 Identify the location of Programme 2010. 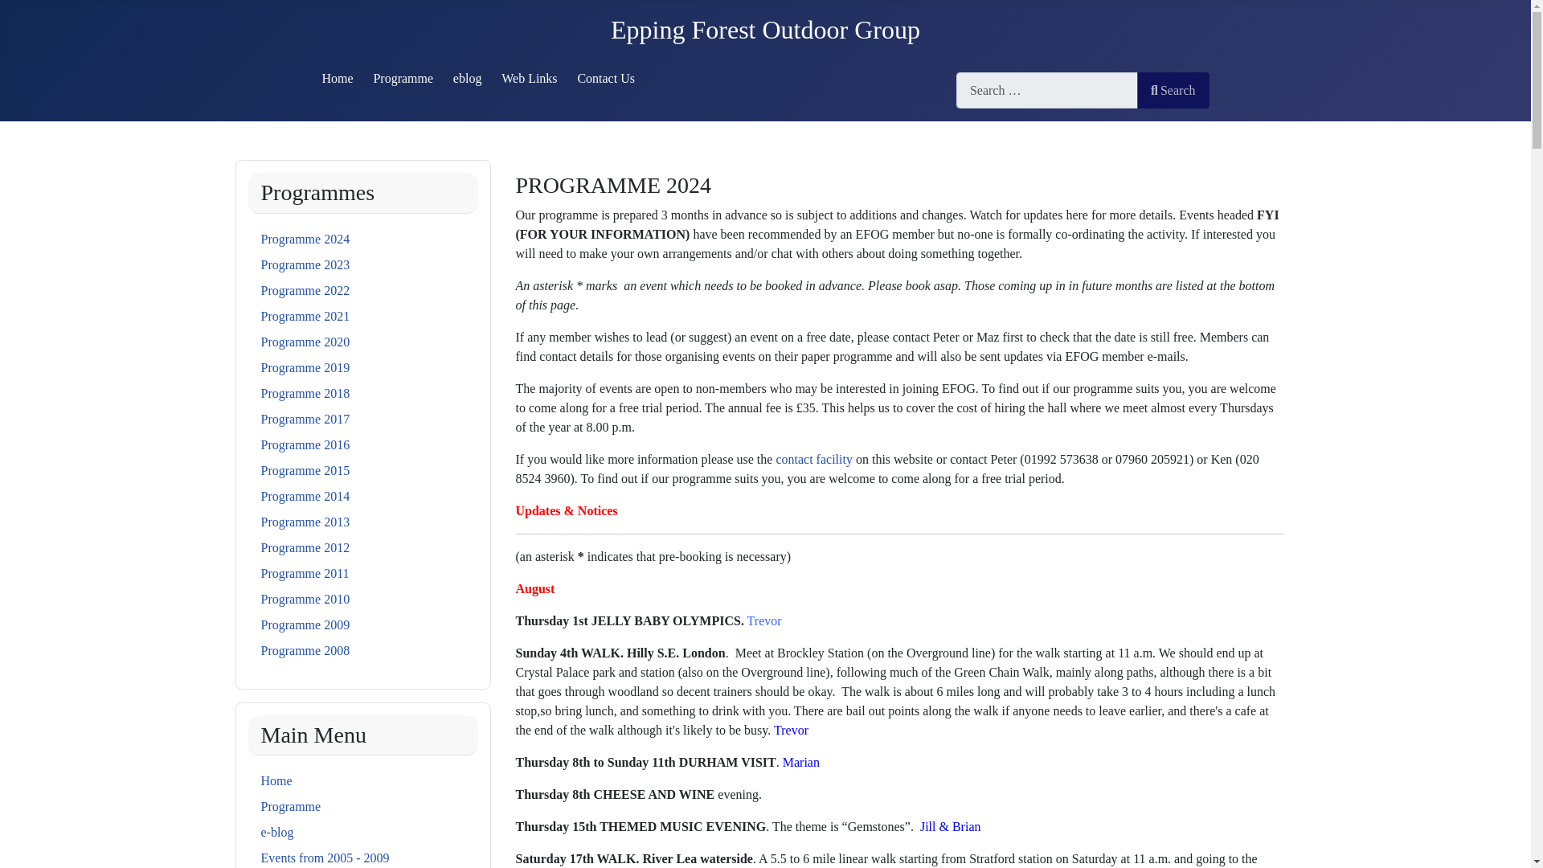
(305, 598).